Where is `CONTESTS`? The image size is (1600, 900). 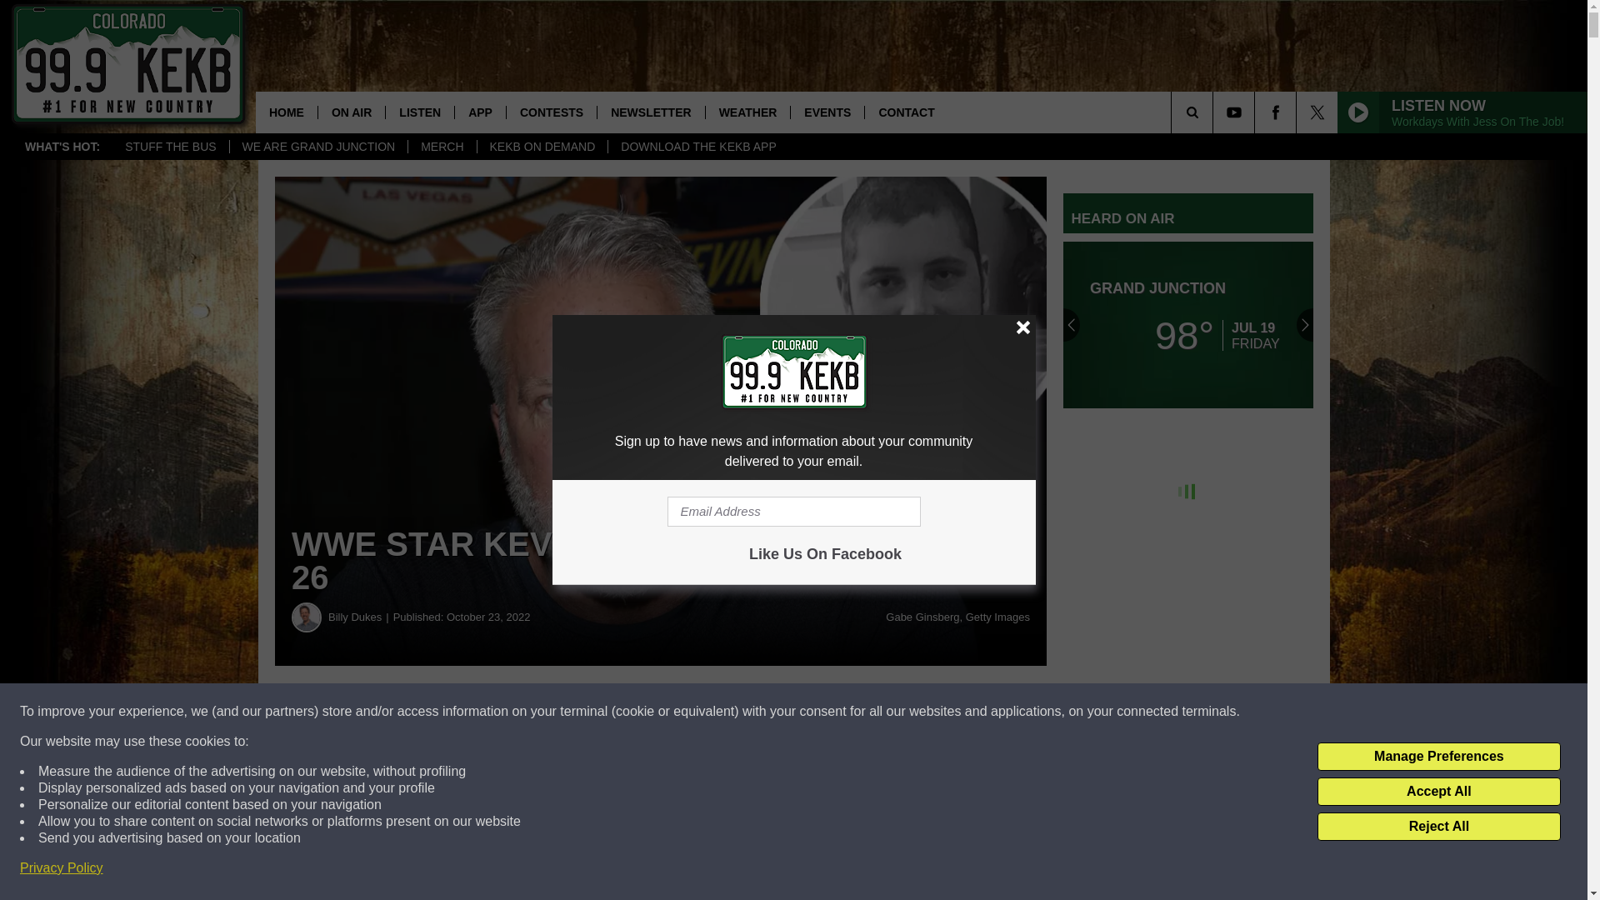
CONTESTS is located at coordinates (551, 112).